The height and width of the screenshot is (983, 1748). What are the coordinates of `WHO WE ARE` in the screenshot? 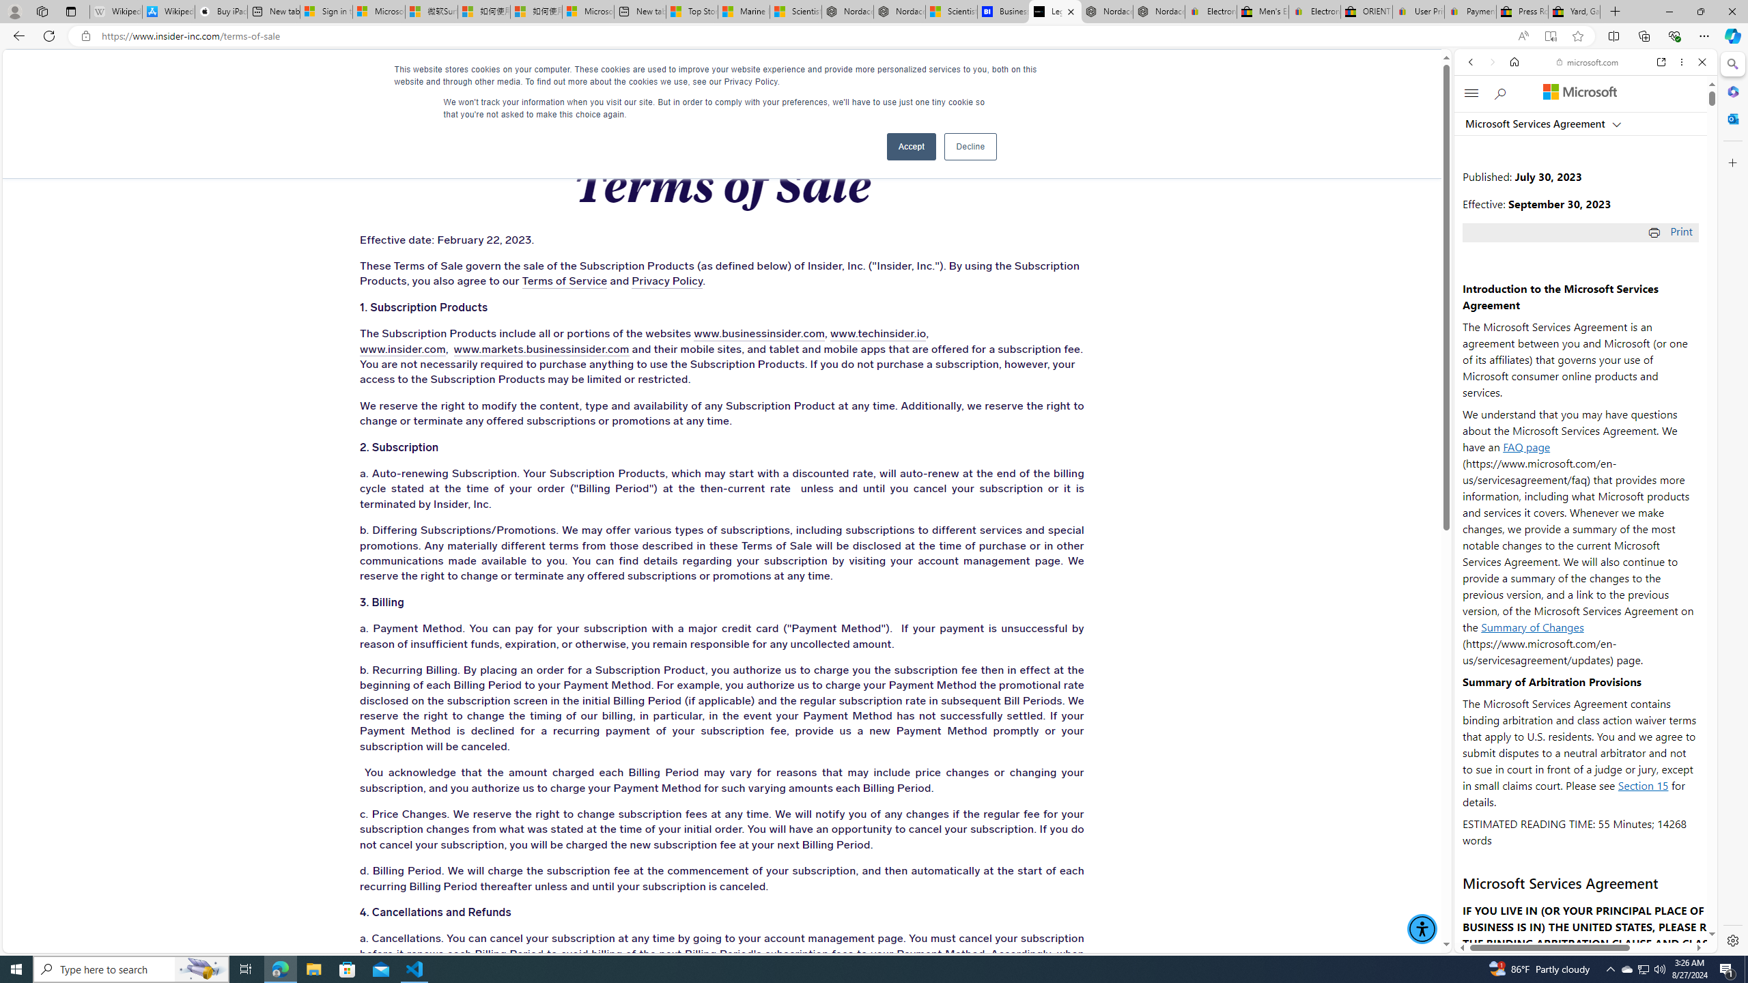 It's located at (417, 75).